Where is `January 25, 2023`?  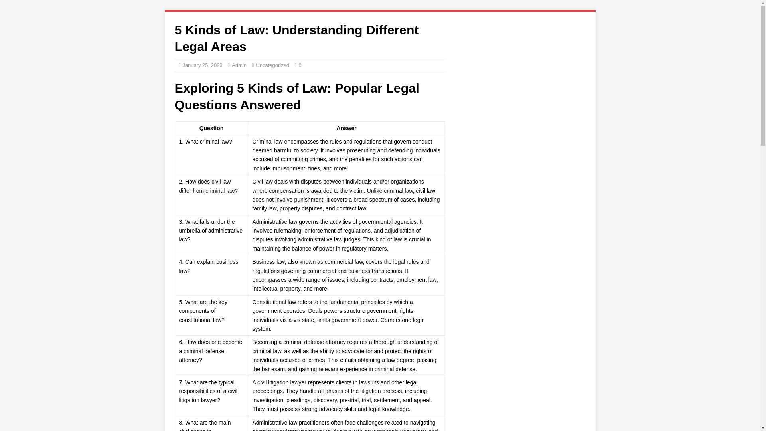
January 25, 2023 is located at coordinates (202, 65).